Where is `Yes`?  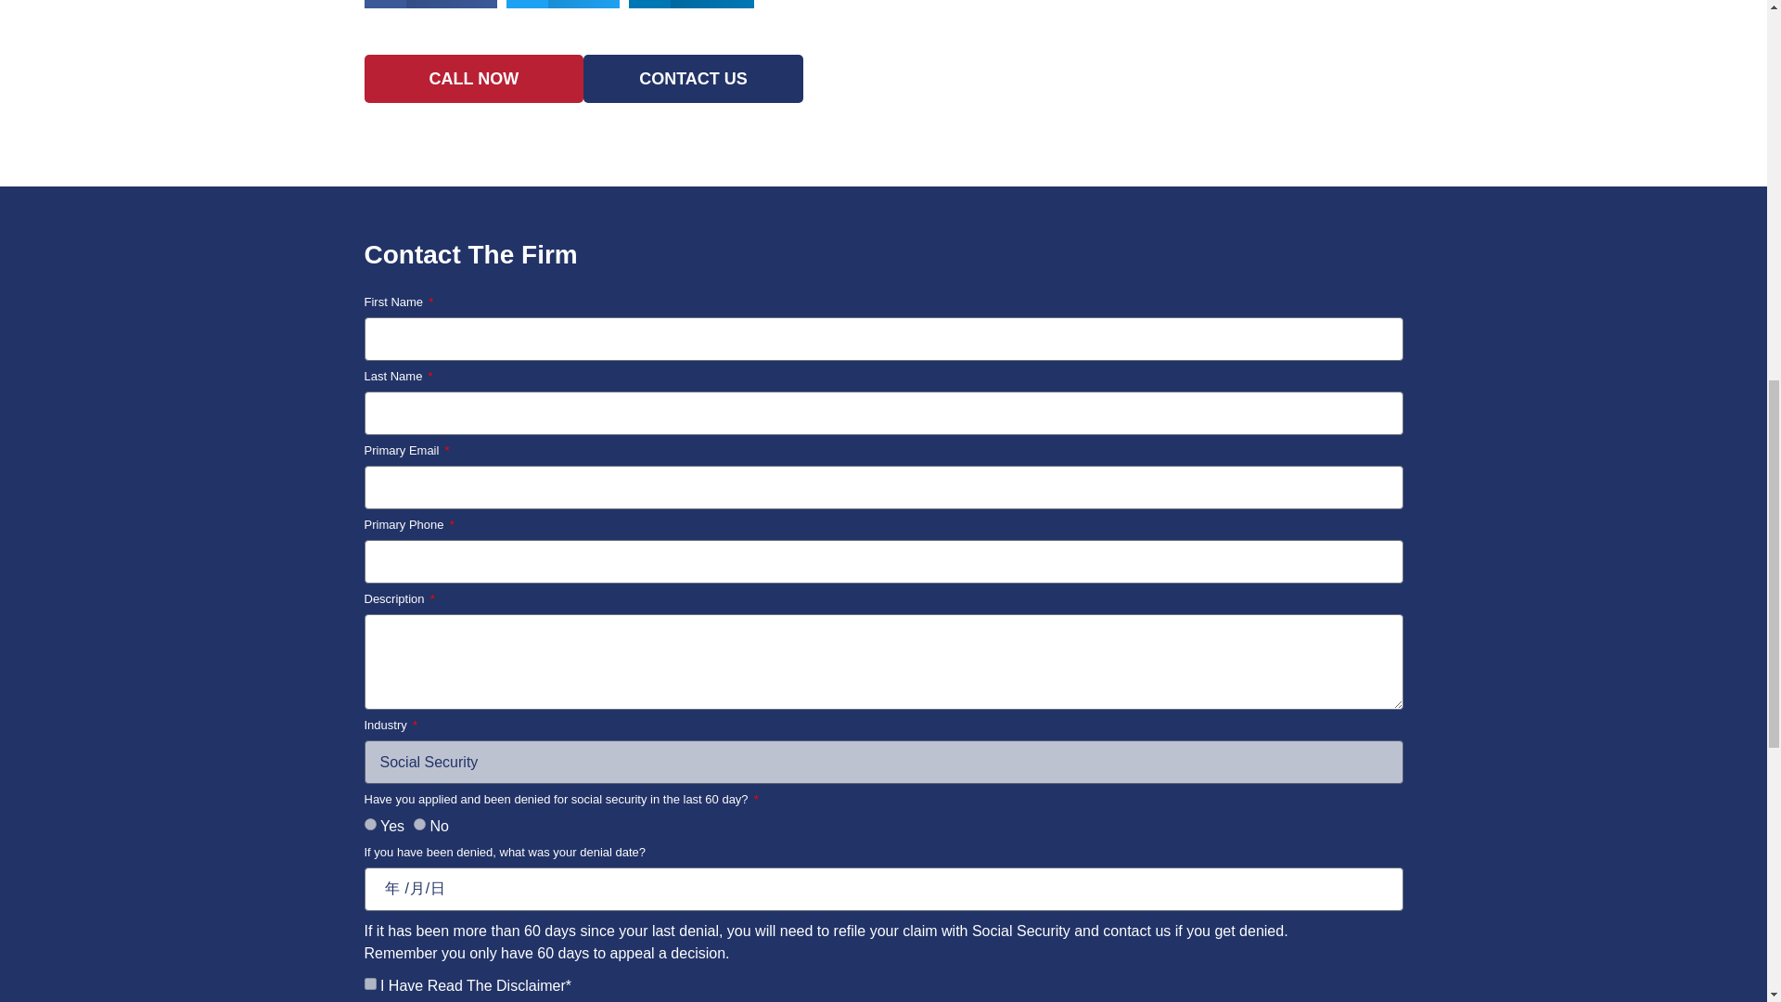 Yes is located at coordinates (369, 824).